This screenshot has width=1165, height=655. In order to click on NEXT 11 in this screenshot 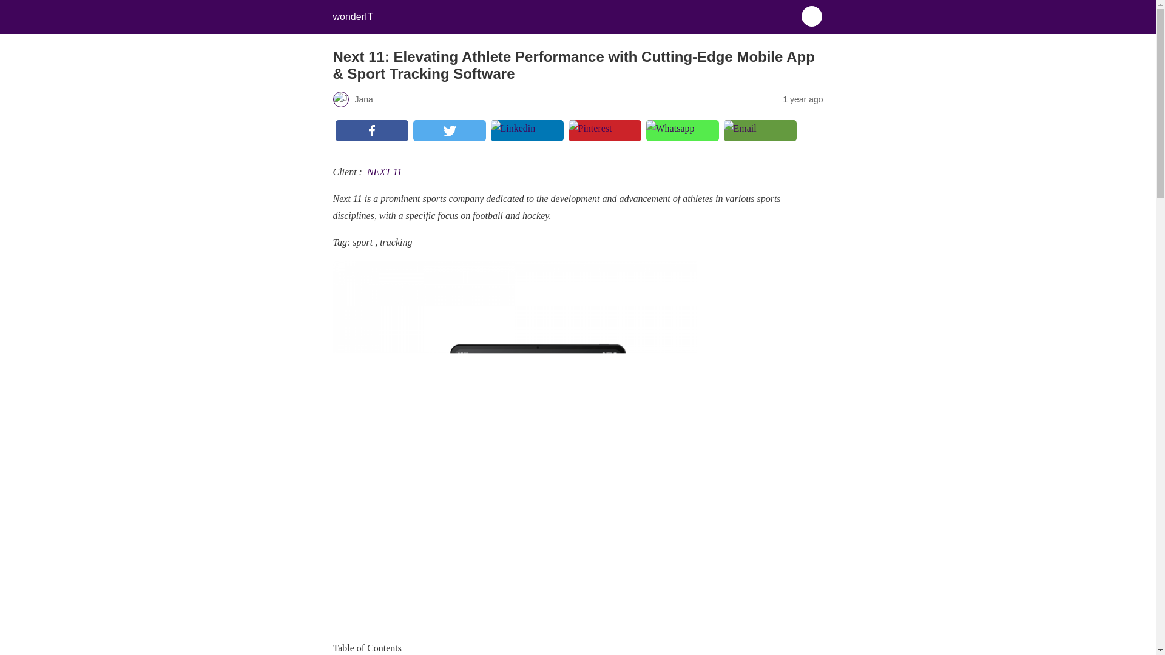, I will do `click(384, 172)`.